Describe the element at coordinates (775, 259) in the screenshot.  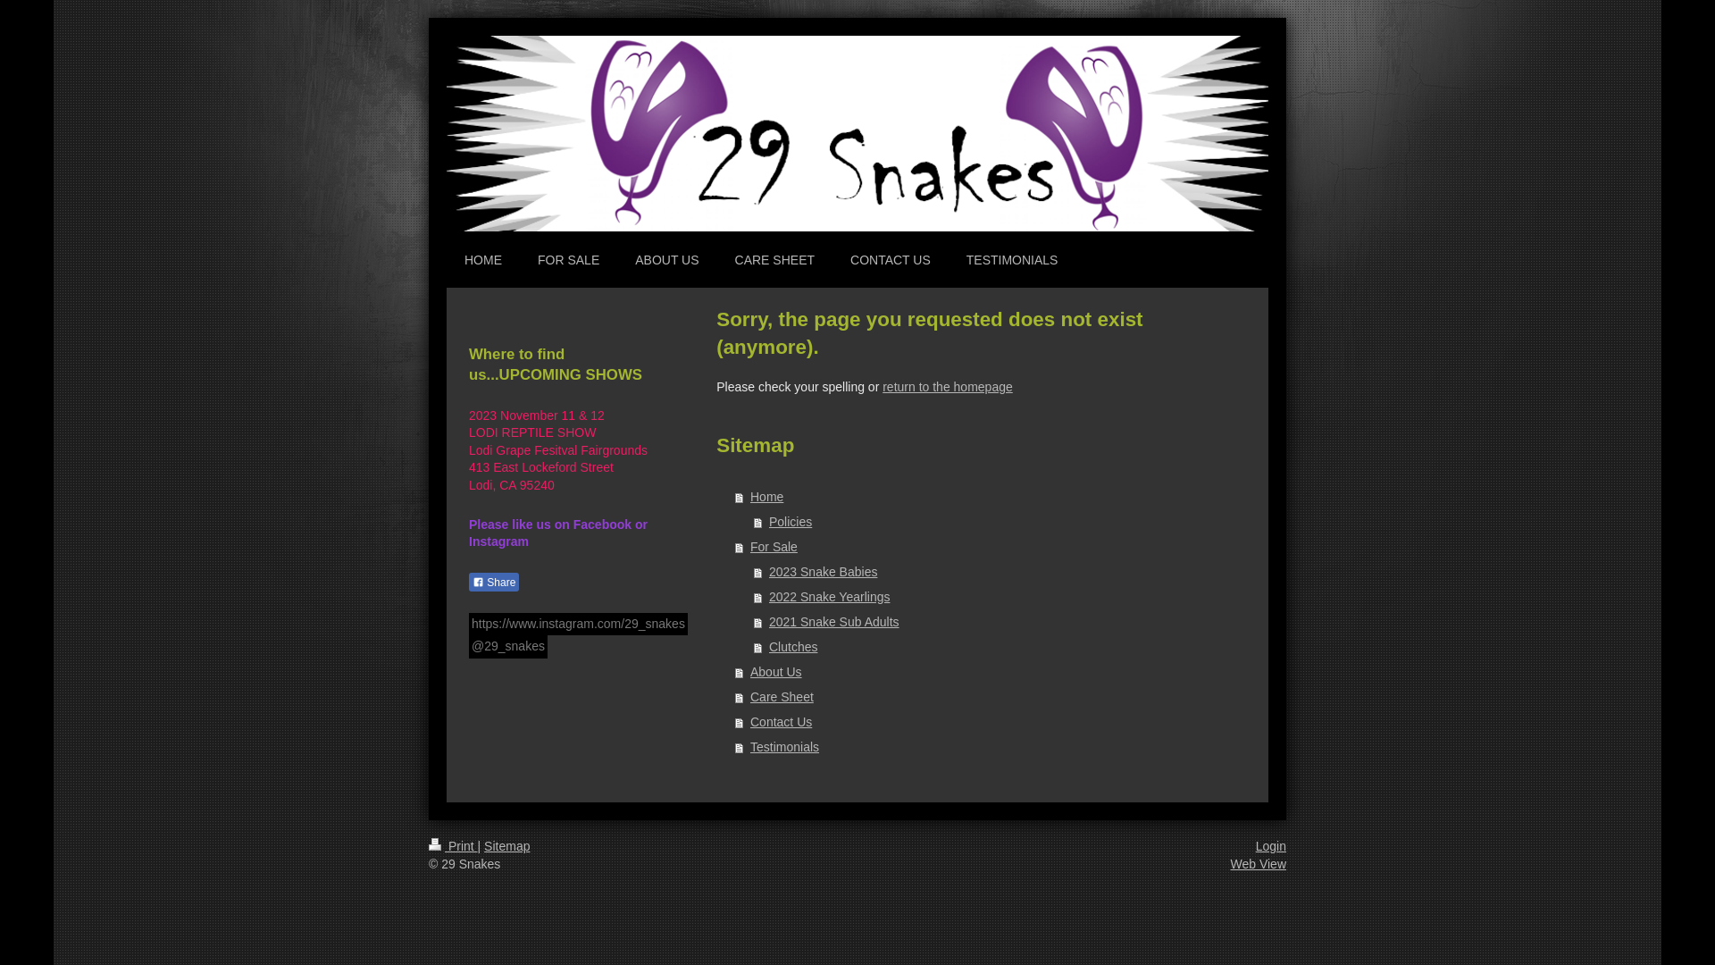
I see `CARE SHEET` at that location.